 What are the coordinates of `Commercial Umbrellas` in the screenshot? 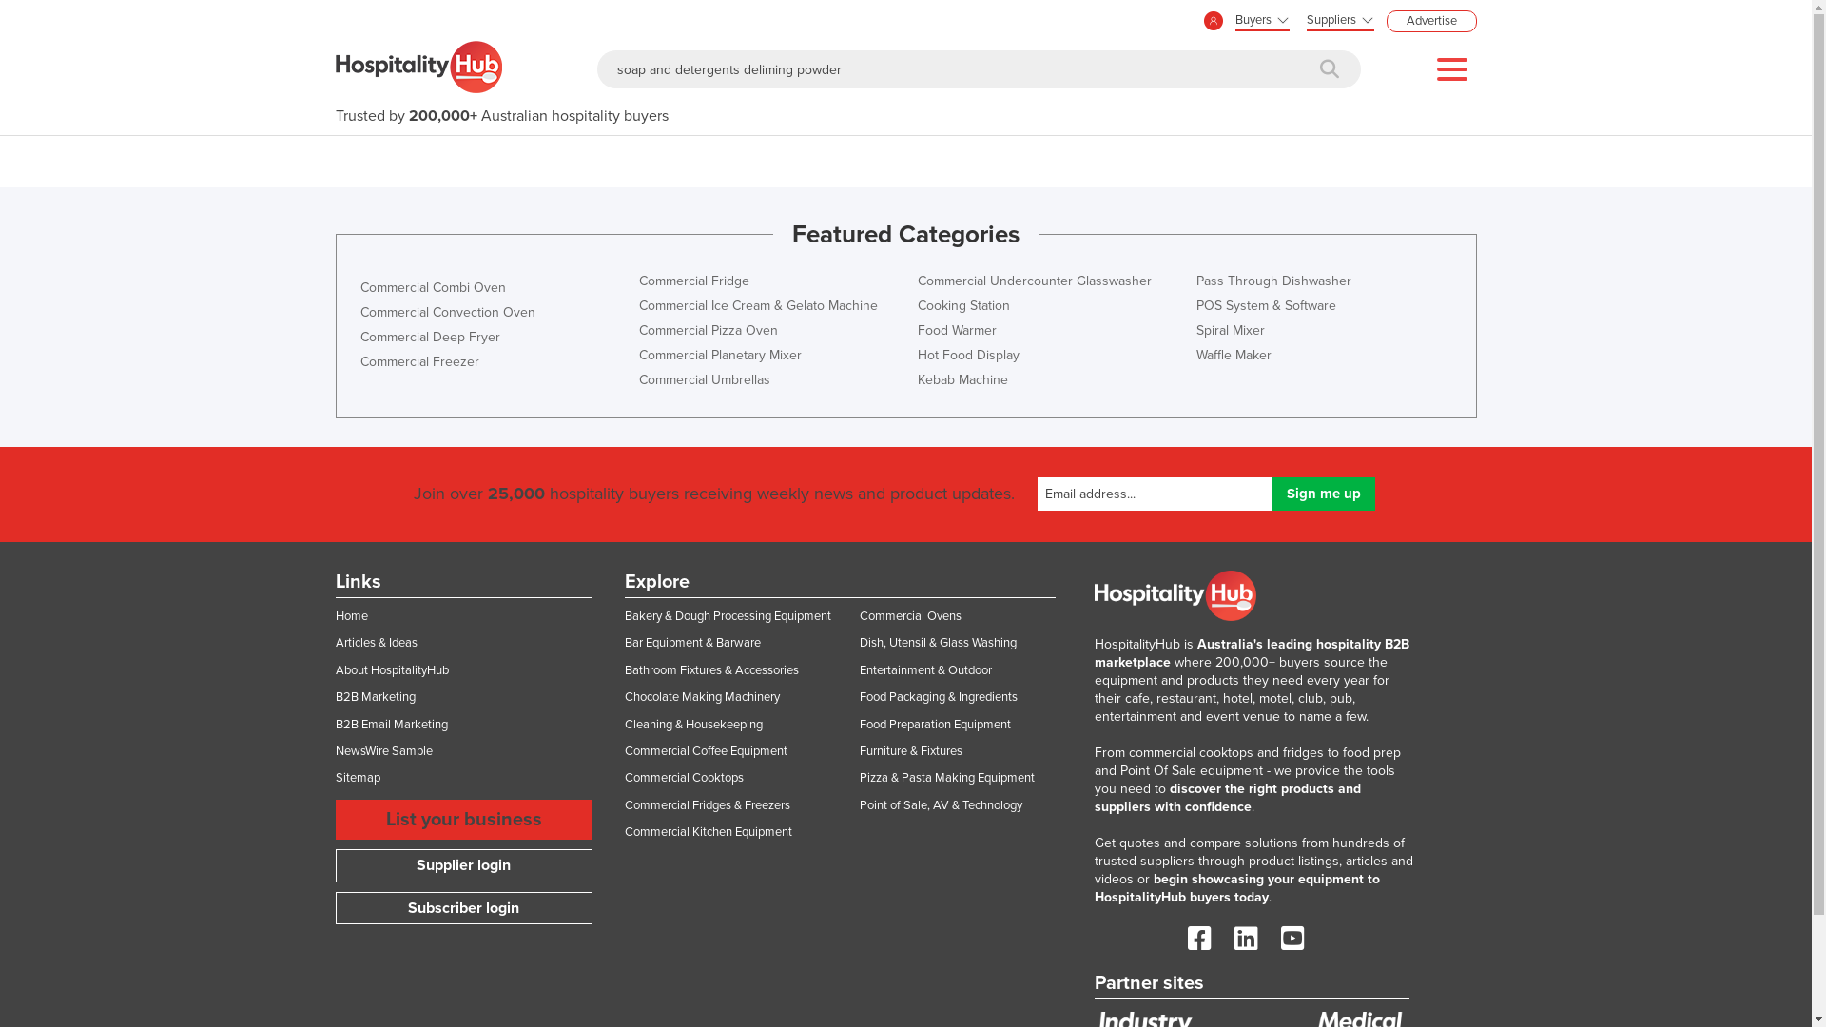 It's located at (705, 380).